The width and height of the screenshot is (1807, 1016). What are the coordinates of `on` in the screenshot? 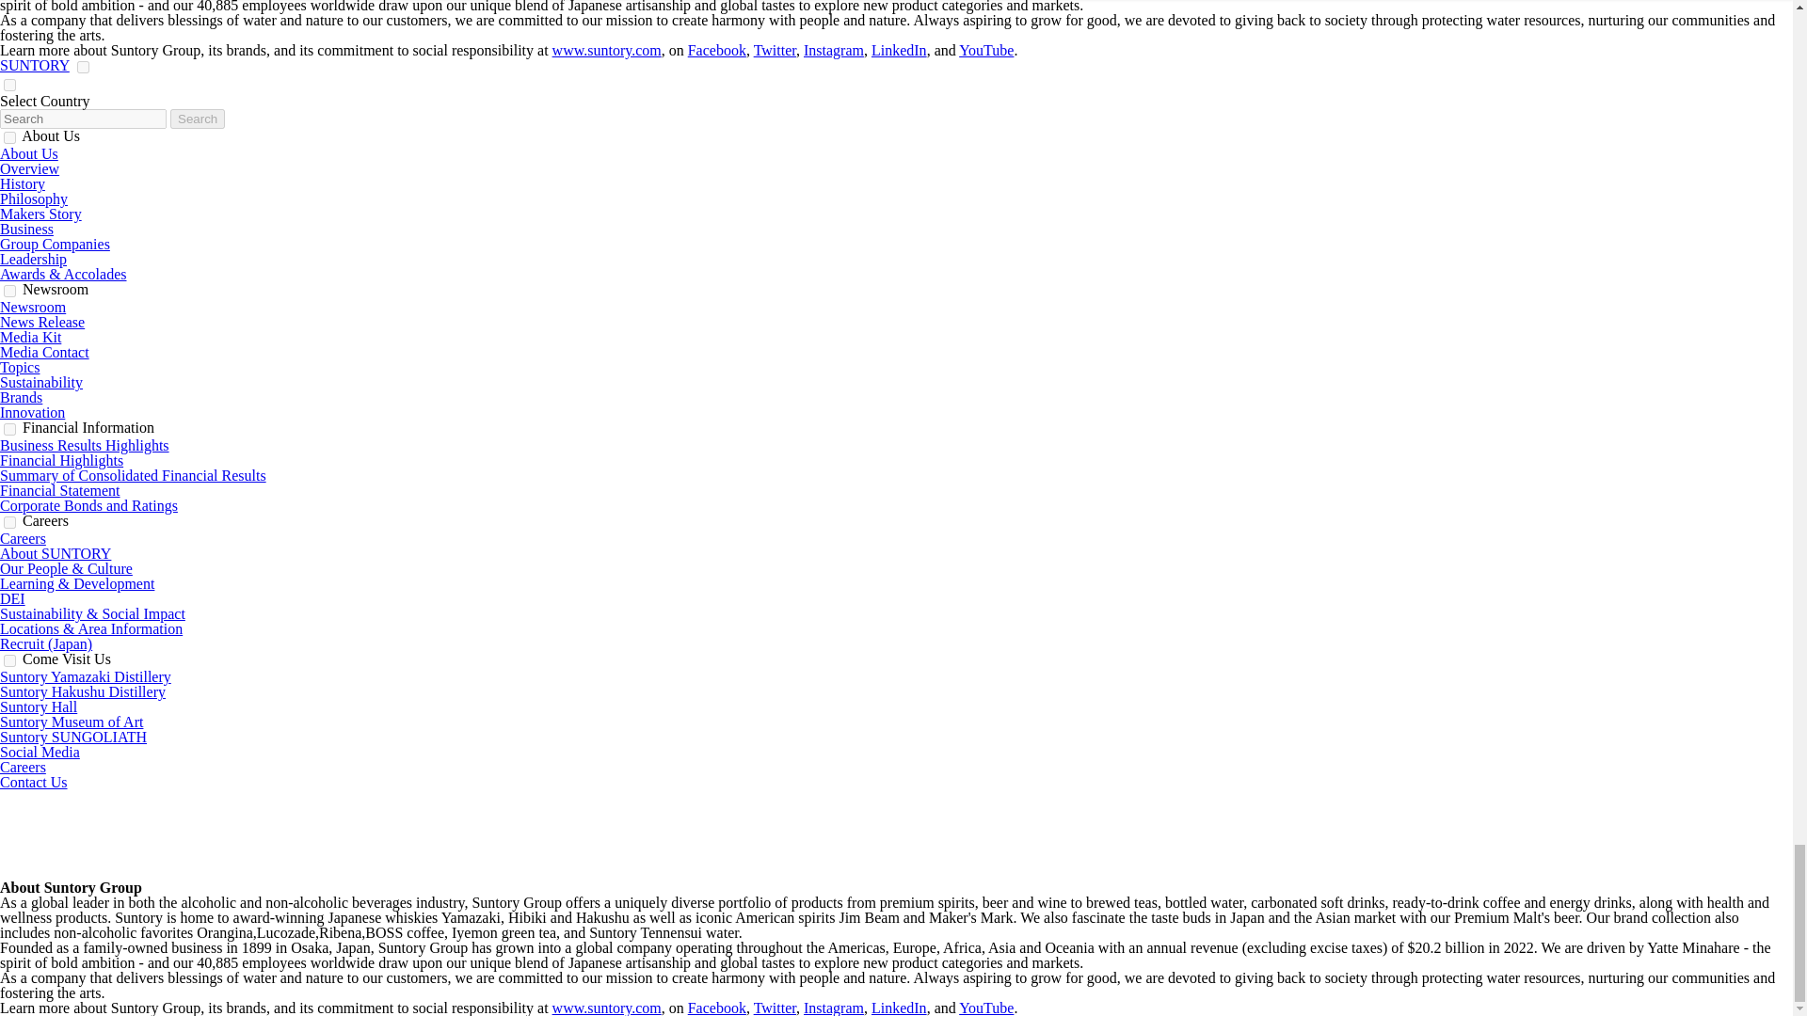 It's located at (83, 66).